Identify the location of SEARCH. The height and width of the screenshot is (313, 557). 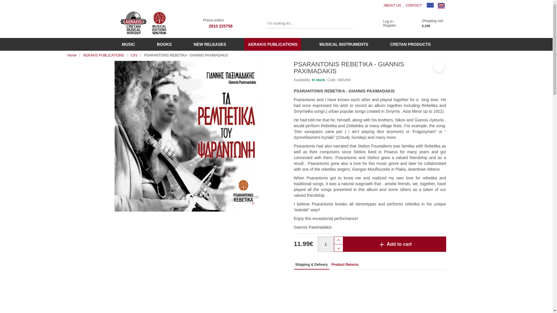
(348, 23).